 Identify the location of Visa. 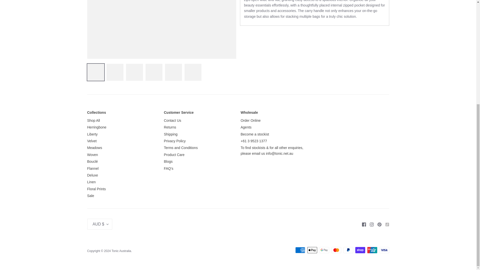
(384, 250).